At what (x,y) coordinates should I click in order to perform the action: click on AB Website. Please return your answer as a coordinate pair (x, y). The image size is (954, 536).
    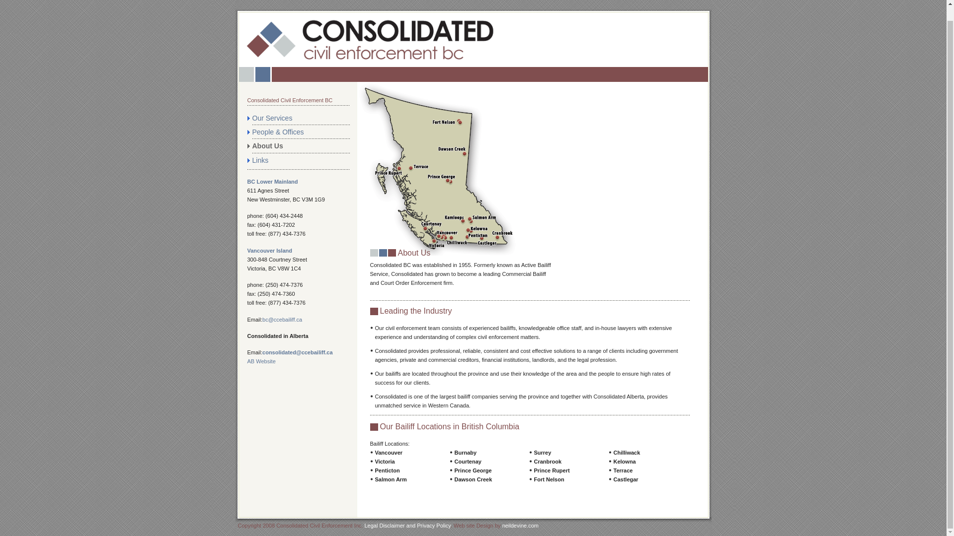
    Looking at the image, I should click on (261, 361).